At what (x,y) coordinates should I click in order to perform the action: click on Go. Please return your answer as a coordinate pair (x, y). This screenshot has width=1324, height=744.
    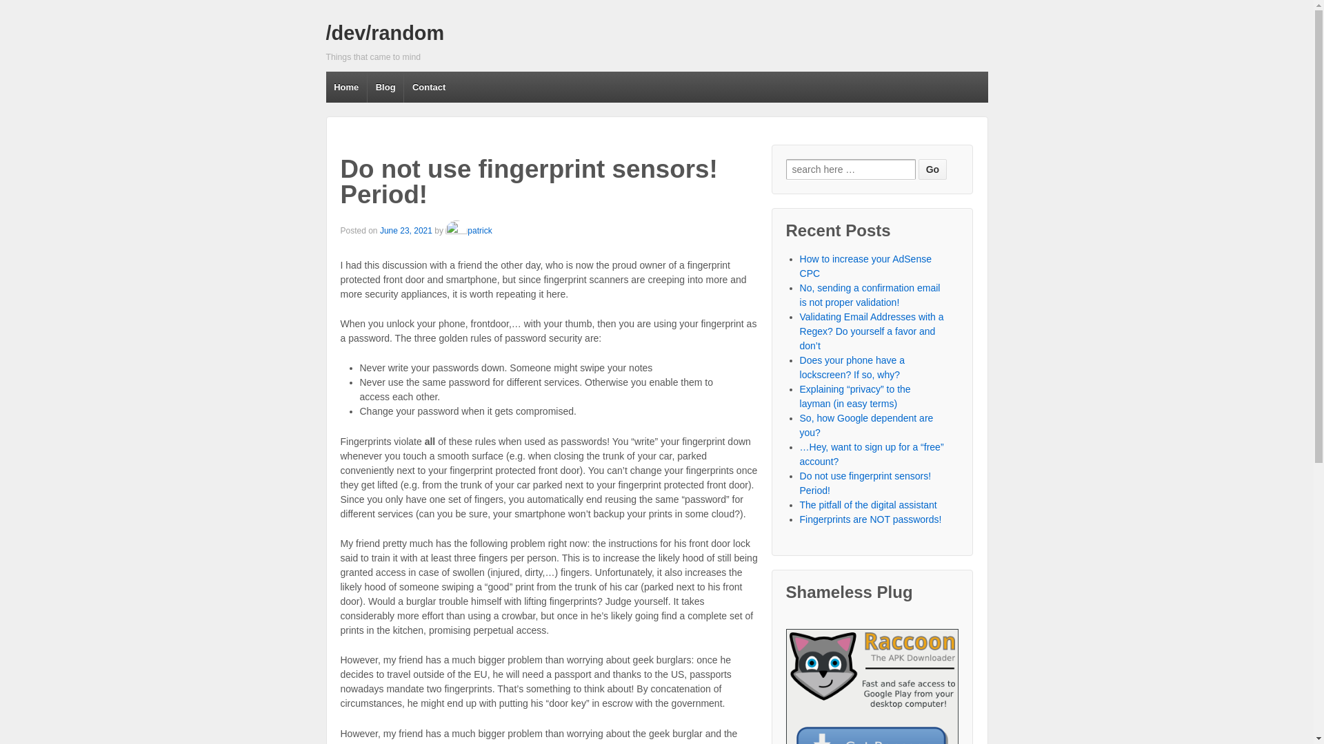
    Looking at the image, I should click on (932, 169).